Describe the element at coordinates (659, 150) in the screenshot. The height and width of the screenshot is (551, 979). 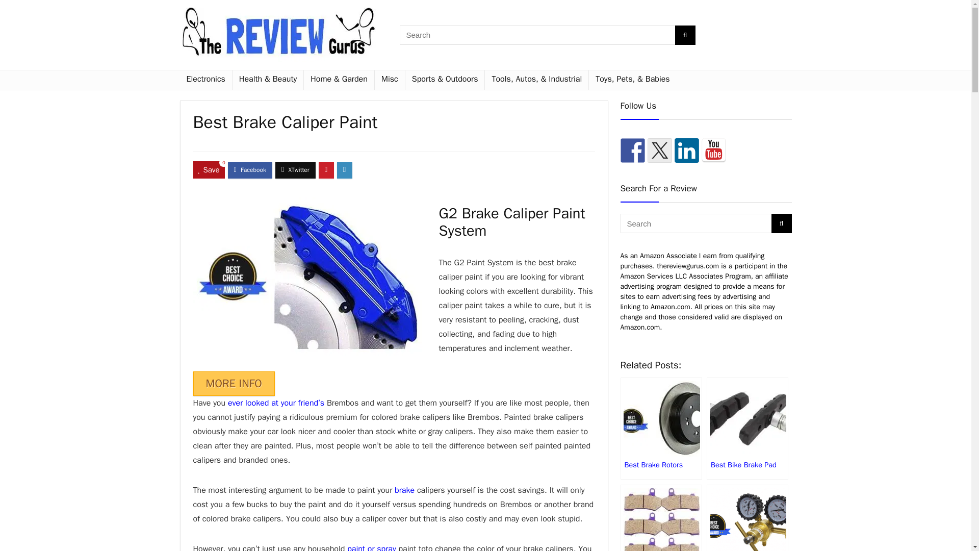
I see `Follow us on Twitter` at that location.